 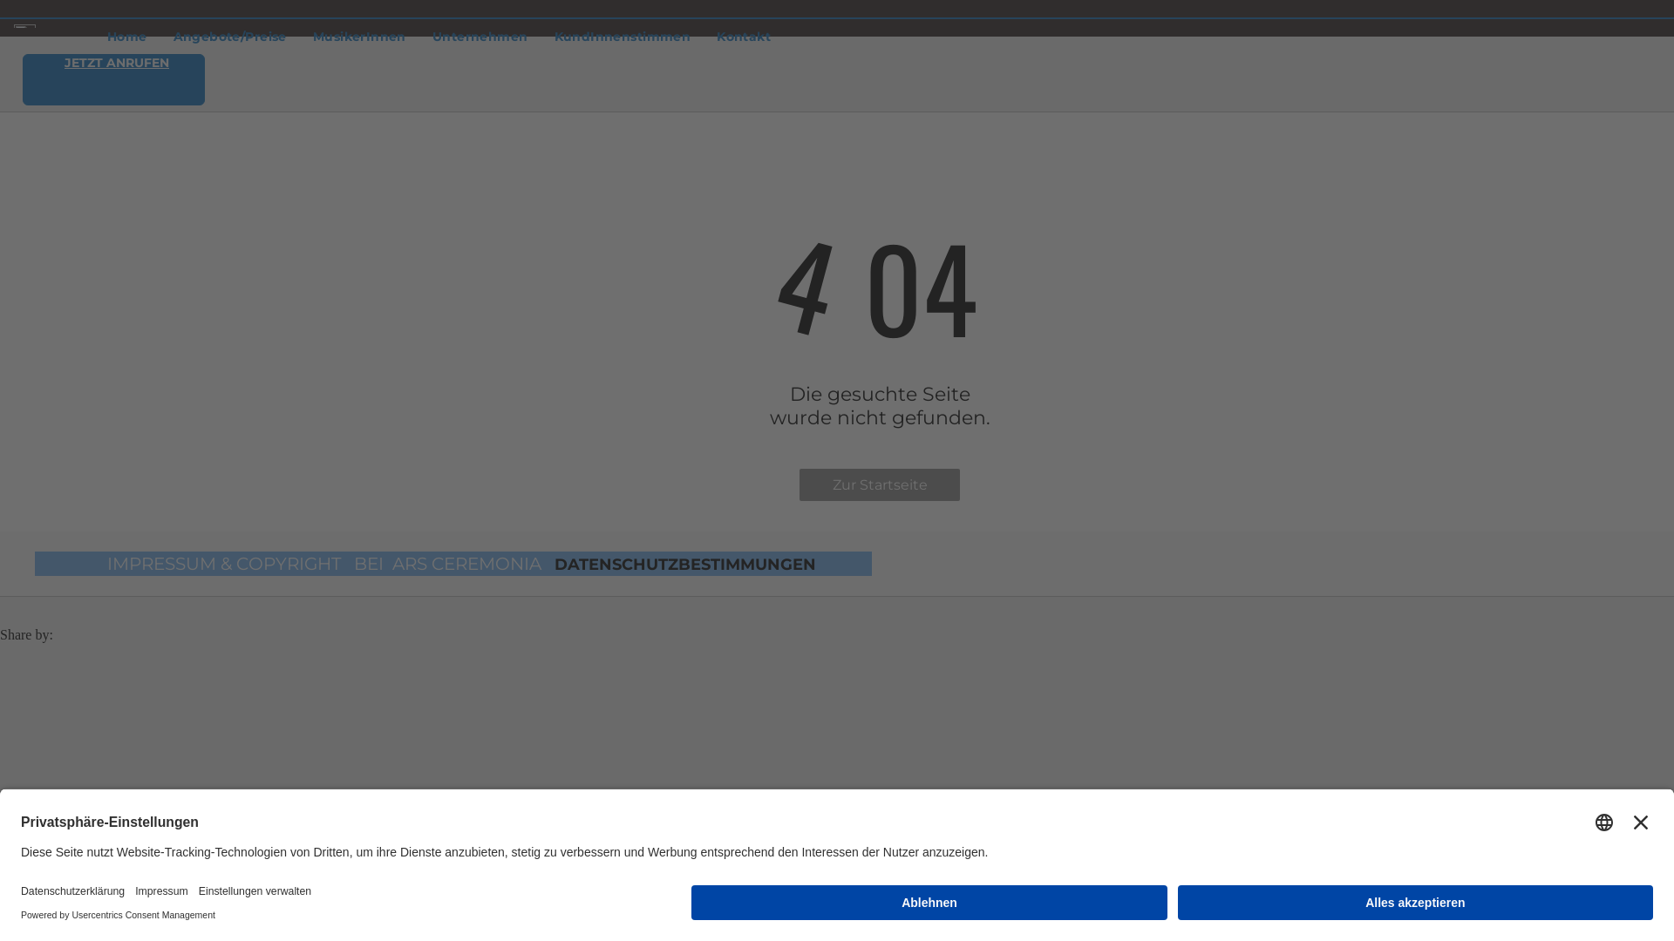 I want to click on Zur Startseite, so click(x=880, y=484).